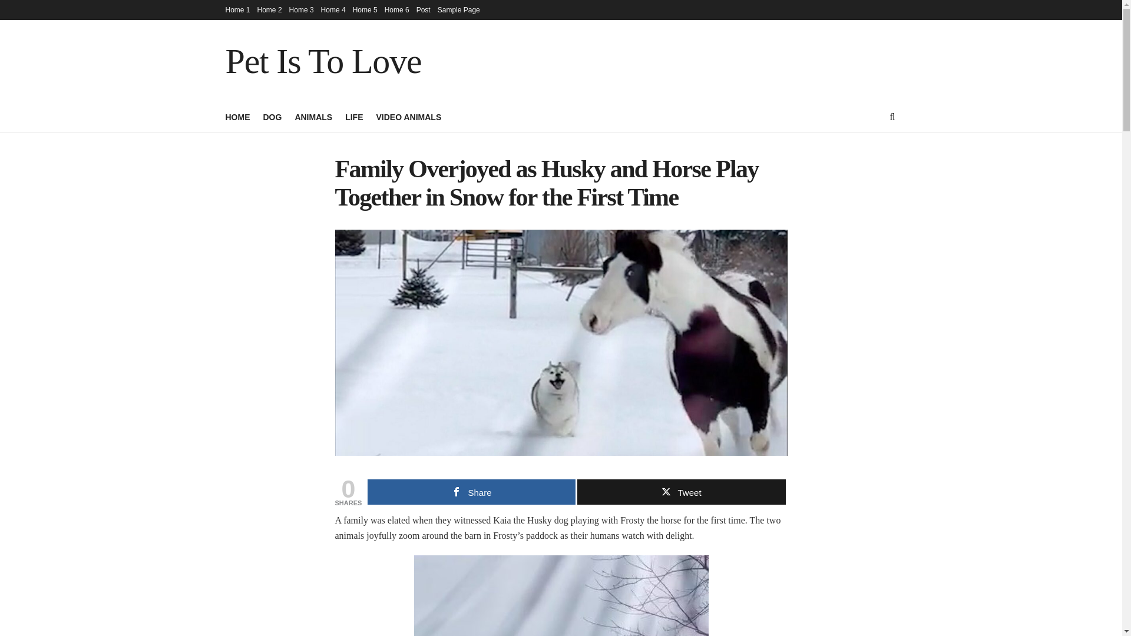 This screenshot has width=1131, height=636. I want to click on VIDEO ANIMALS, so click(409, 117).